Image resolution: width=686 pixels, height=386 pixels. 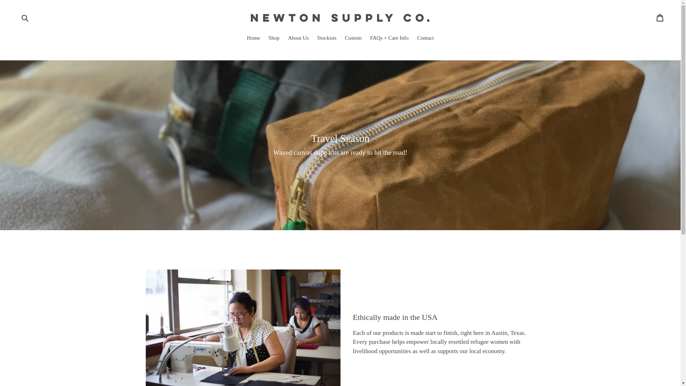 I want to click on Home, so click(x=253, y=39).